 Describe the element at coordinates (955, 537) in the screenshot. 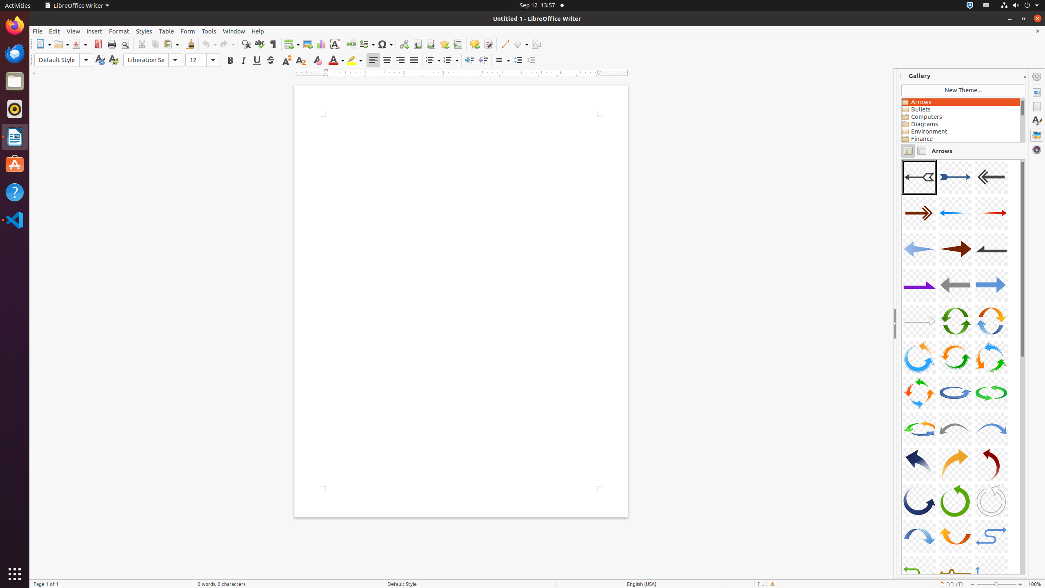

I see `A32-CurvedArrow-Orange` at that location.